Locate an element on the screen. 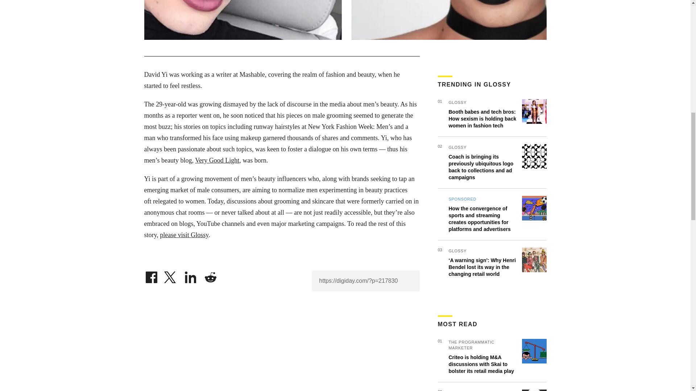 The image size is (696, 391). Share on Facebook is located at coordinates (151, 275).